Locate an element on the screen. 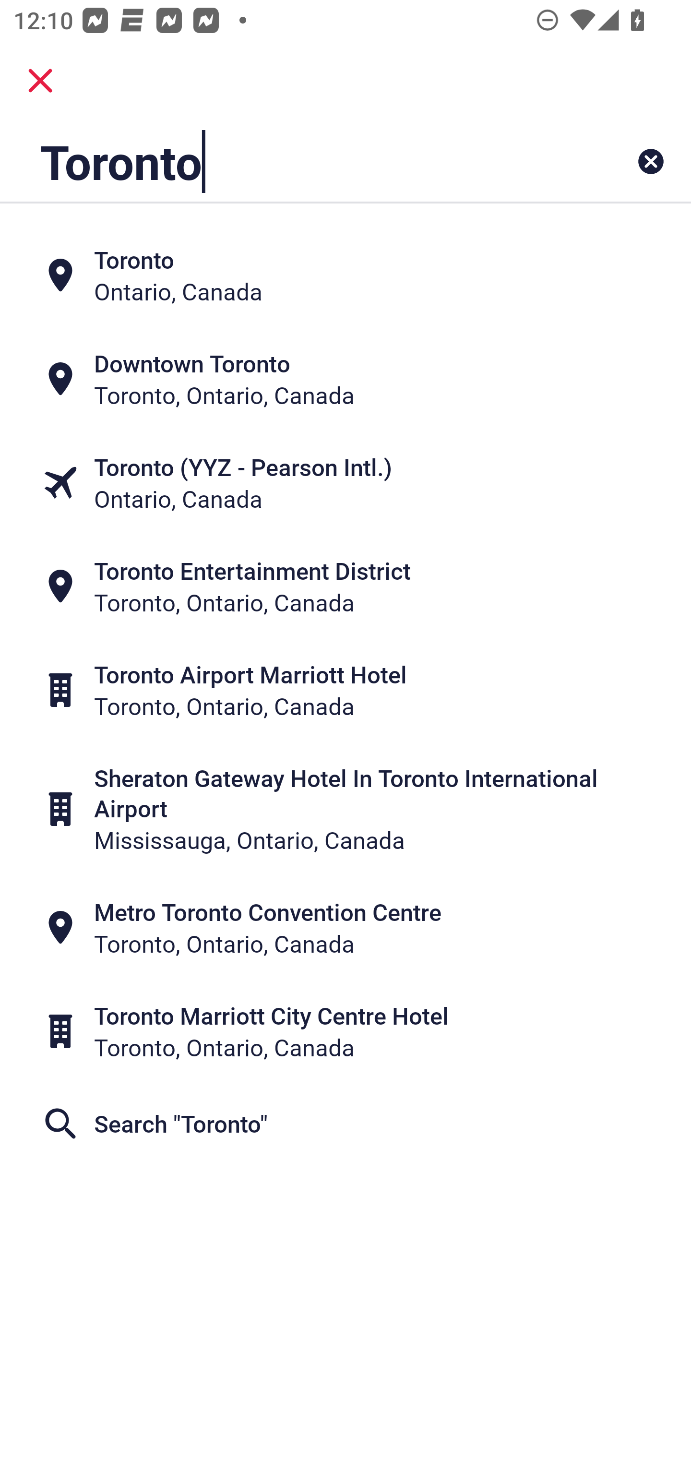 The height and width of the screenshot is (1459, 691). Toronto (YYZ - Pearson Intl.) Ontario, Canada is located at coordinates (345, 482).